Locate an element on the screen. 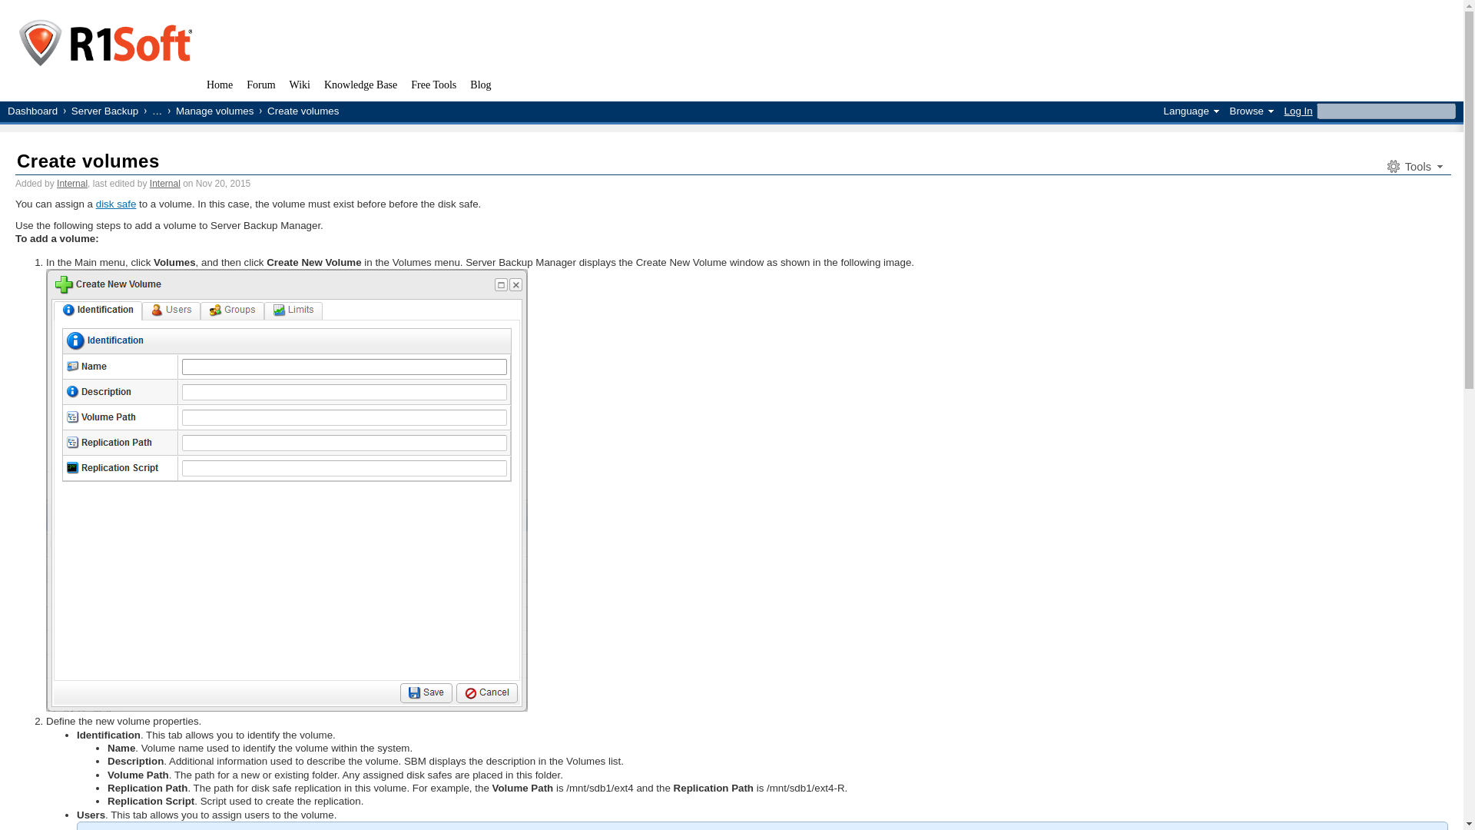 This screenshot has height=830, width=1475. Blog is located at coordinates (480, 88).